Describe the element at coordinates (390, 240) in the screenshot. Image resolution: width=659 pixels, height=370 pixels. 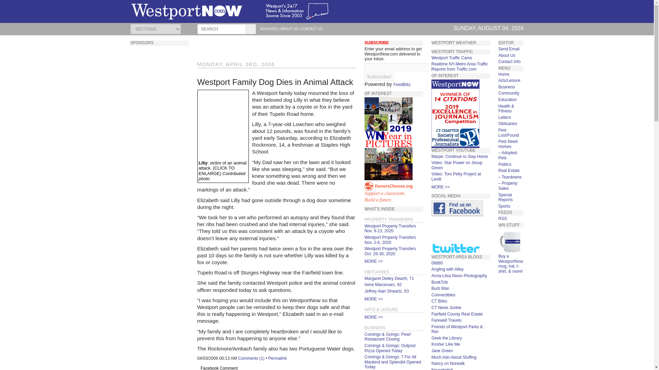
I see `ABOUT US` at that location.